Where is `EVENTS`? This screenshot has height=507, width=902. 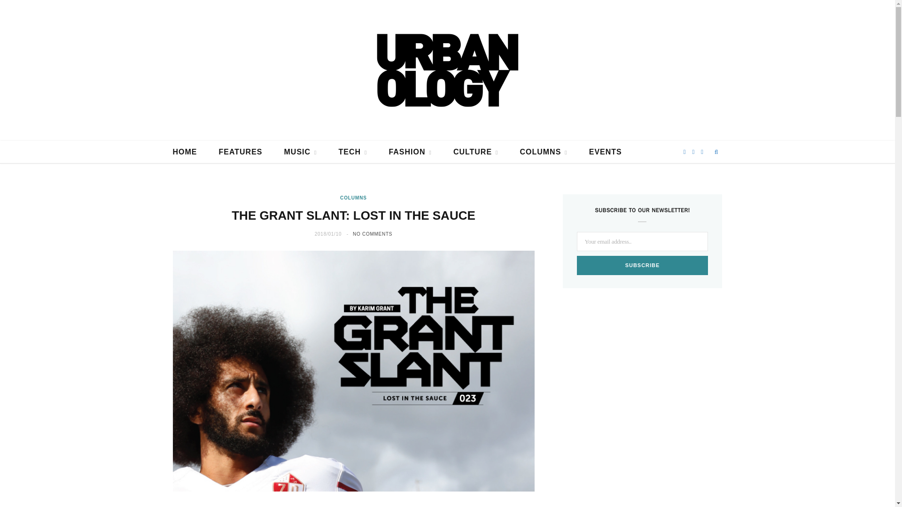 EVENTS is located at coordinates (605, 152).